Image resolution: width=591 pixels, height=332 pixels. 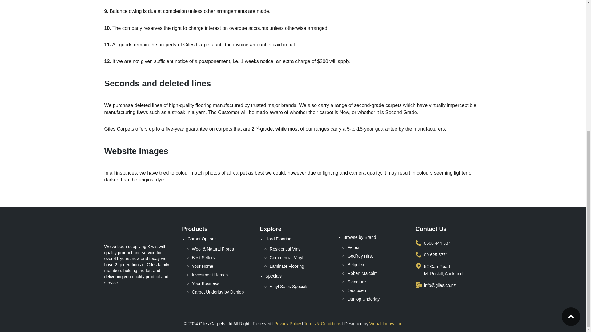 What do you see at coordinates (220, 292) in the screenshot?
I see `Carpet Underlay by Dunlop` at bounding box center [220, 292].